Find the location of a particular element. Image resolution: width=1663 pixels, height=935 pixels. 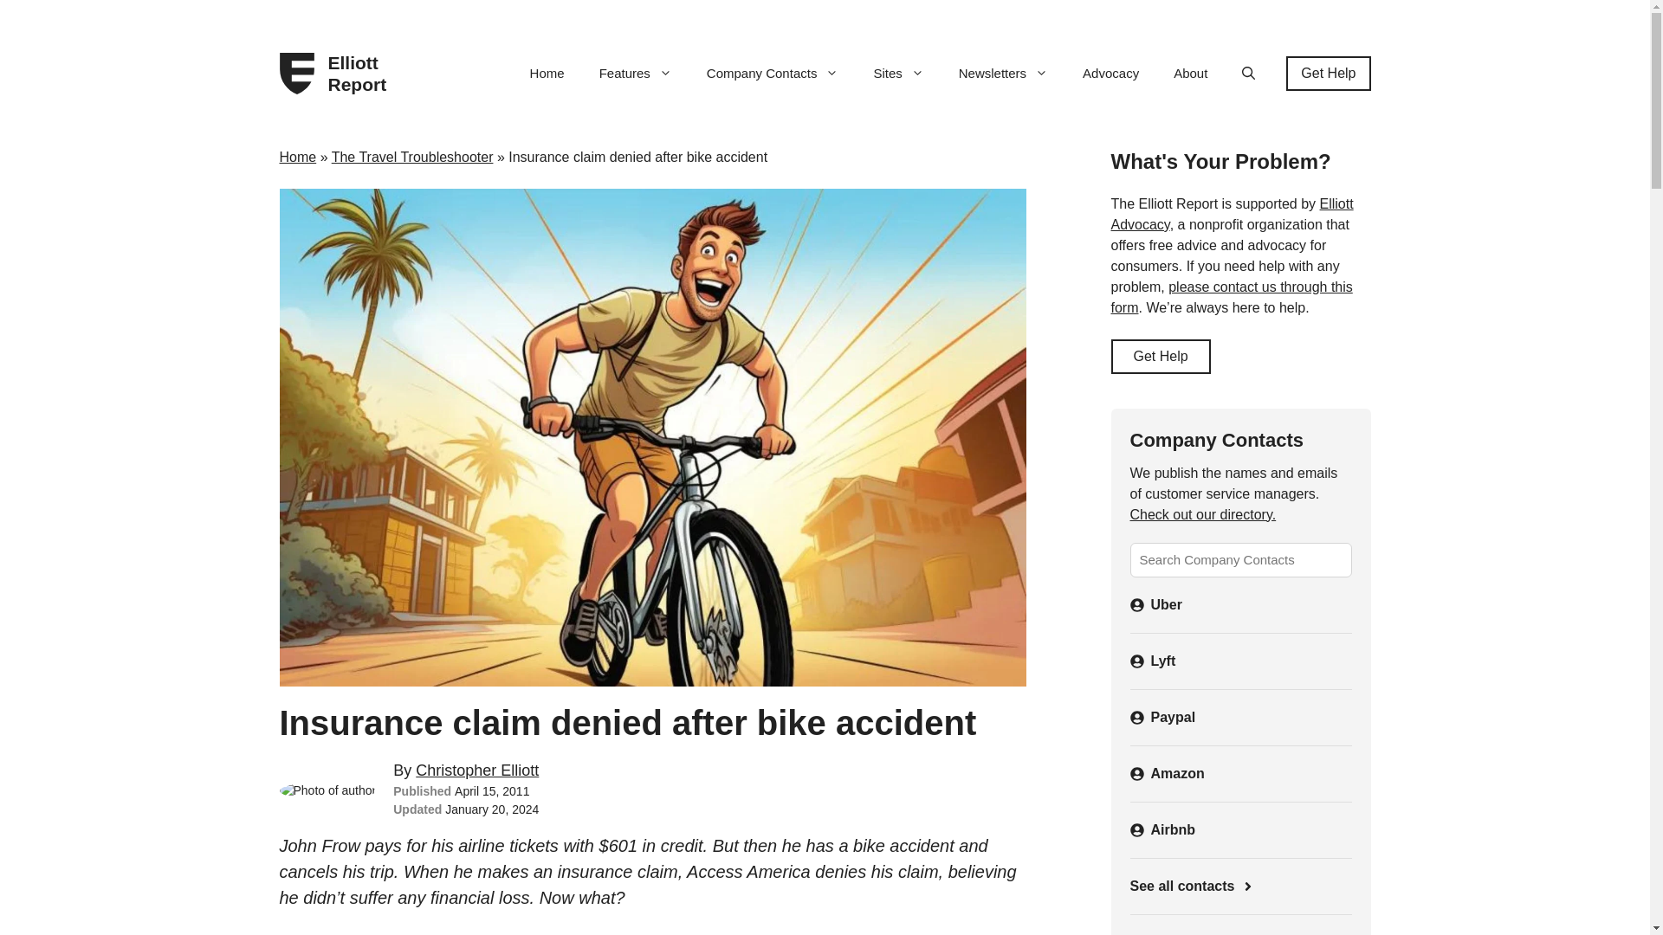

Features is located at coordinates (636, 74).